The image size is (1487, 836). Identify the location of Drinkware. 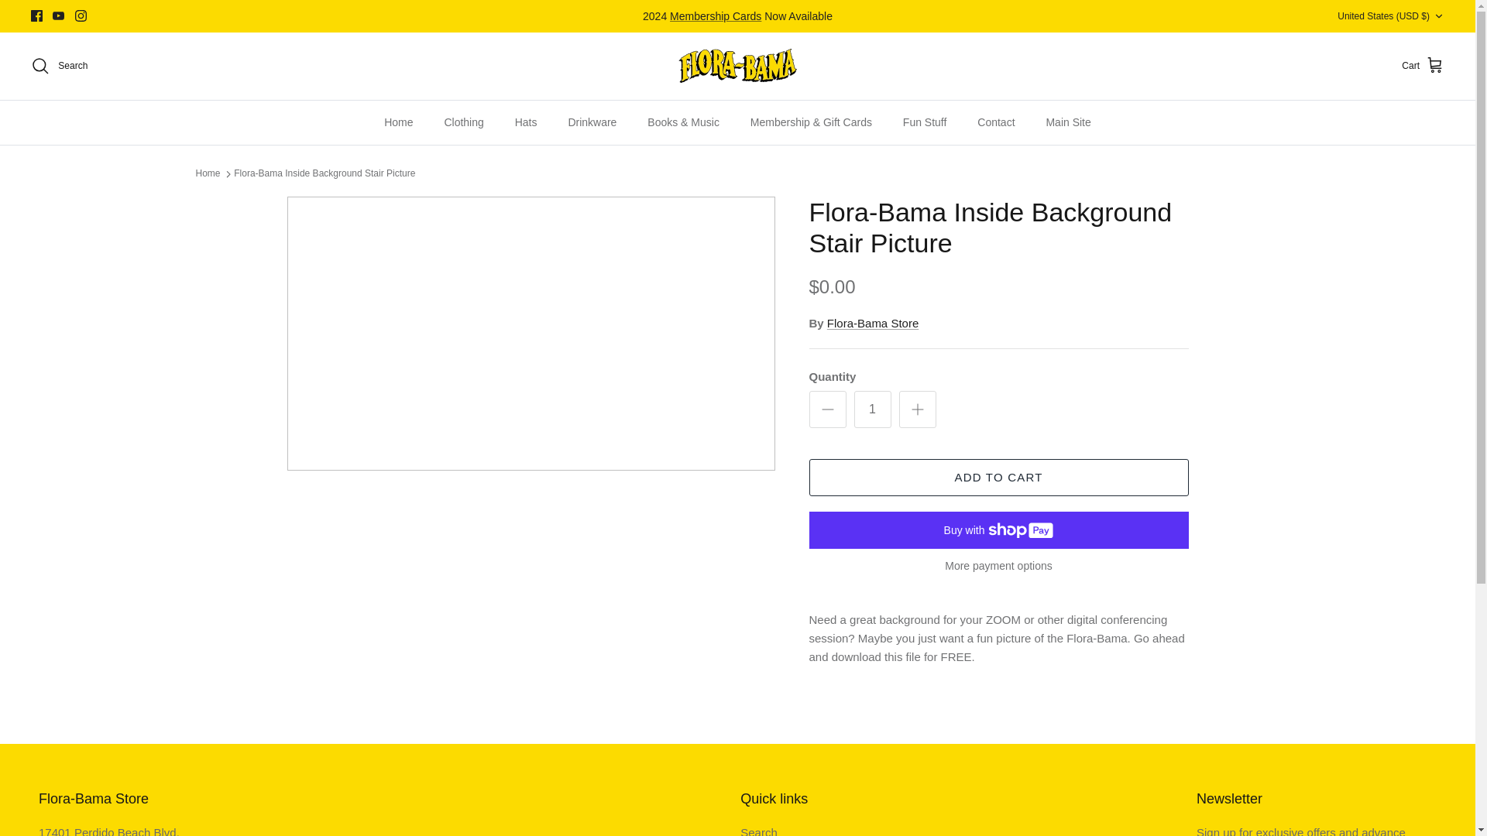
(592, 122).